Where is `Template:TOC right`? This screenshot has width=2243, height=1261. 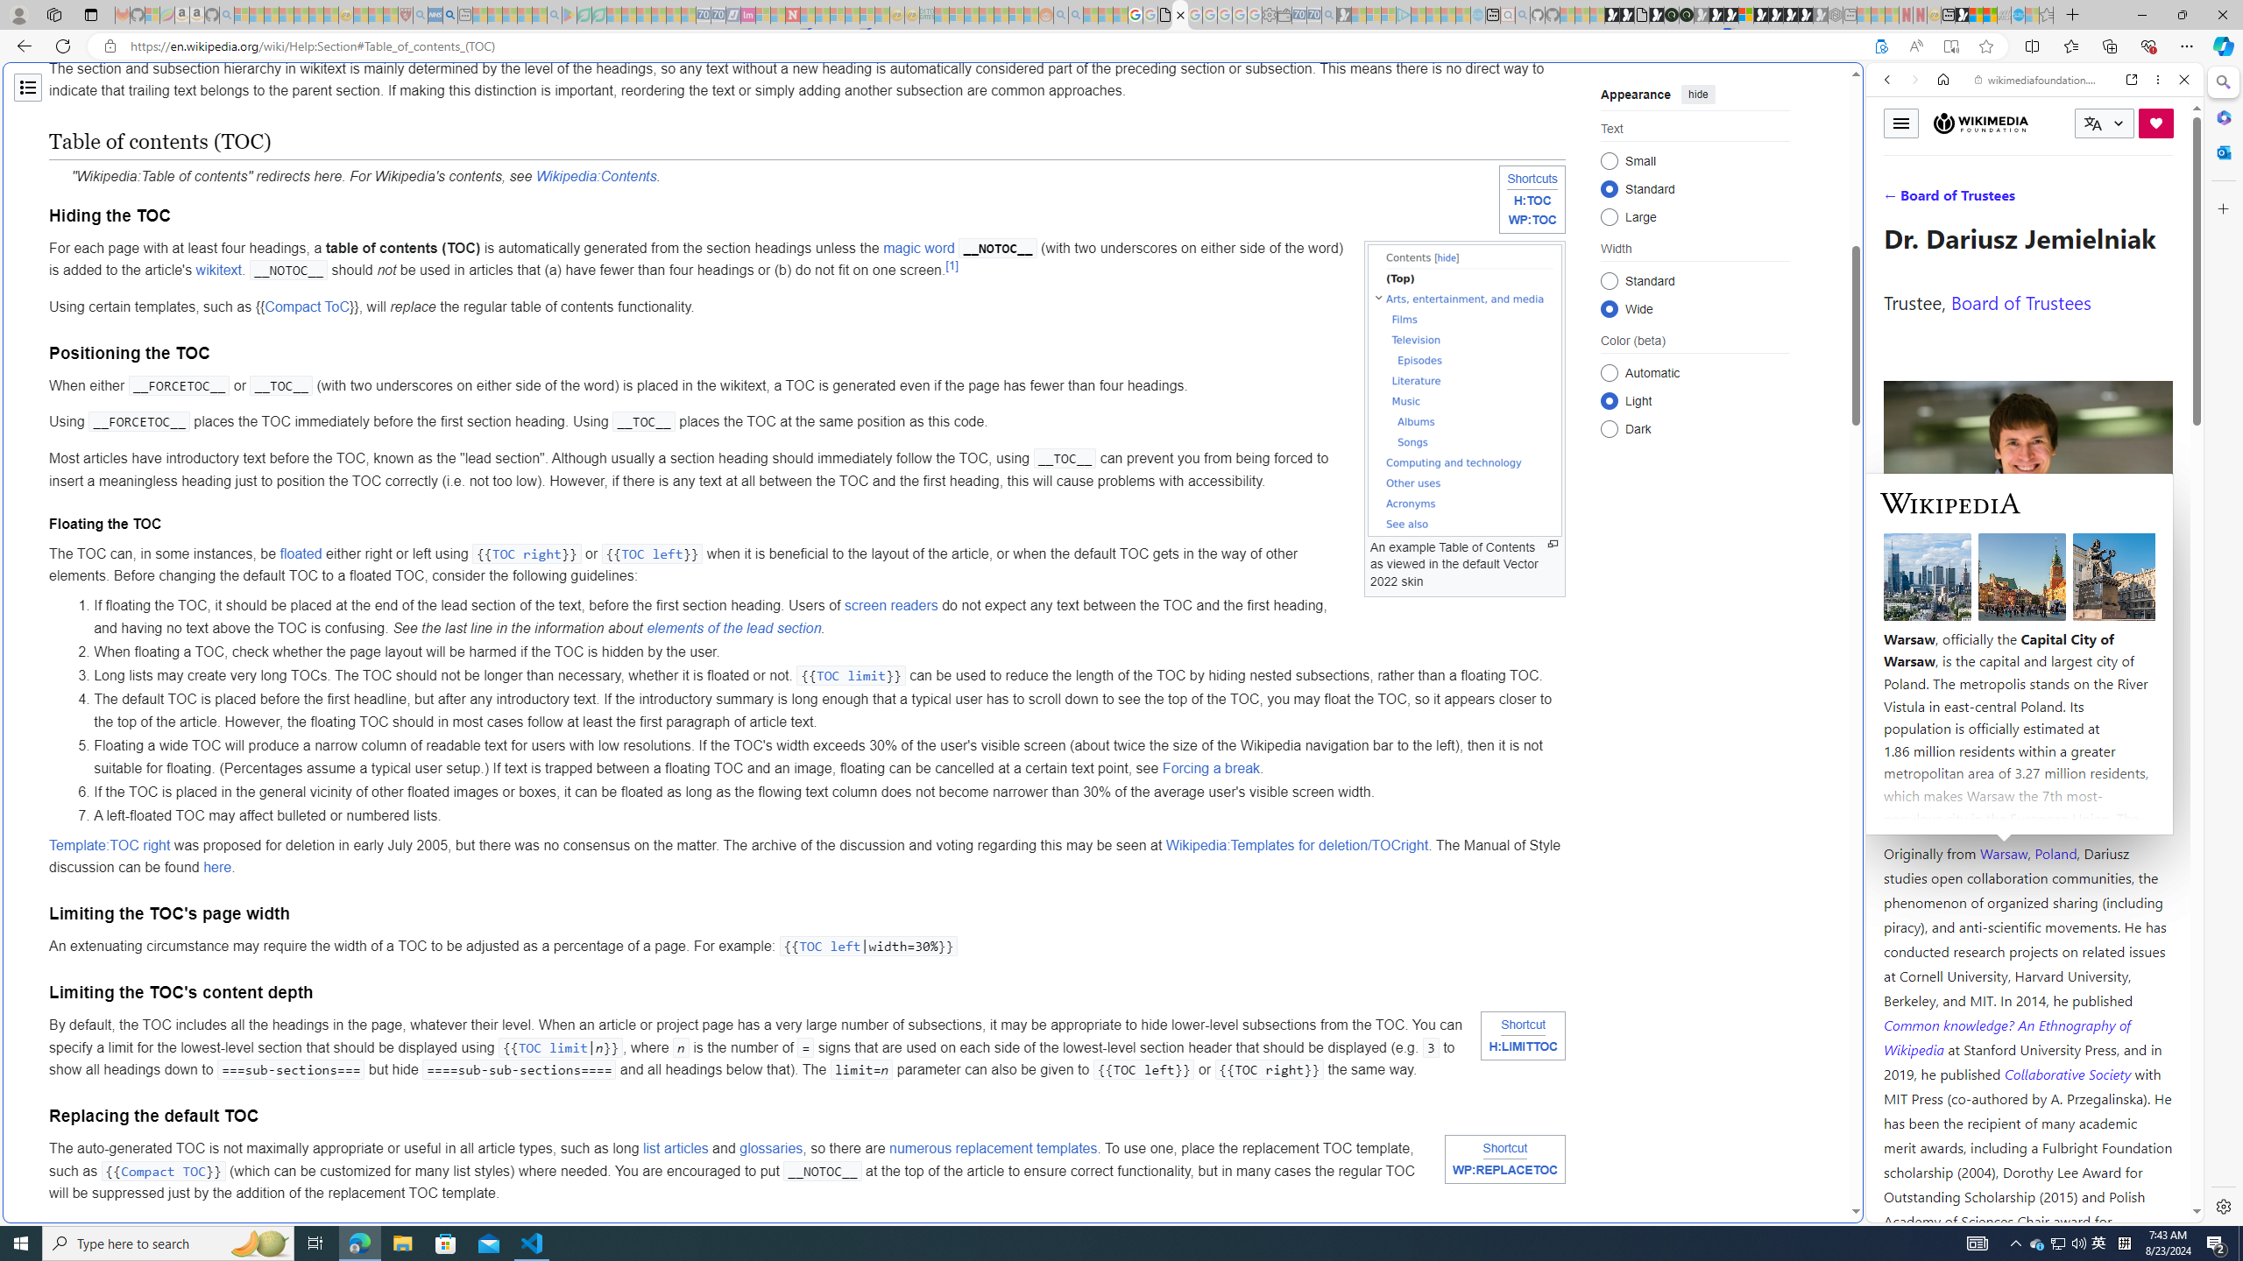
Template:TOC right is located at coordinates (110, 844).